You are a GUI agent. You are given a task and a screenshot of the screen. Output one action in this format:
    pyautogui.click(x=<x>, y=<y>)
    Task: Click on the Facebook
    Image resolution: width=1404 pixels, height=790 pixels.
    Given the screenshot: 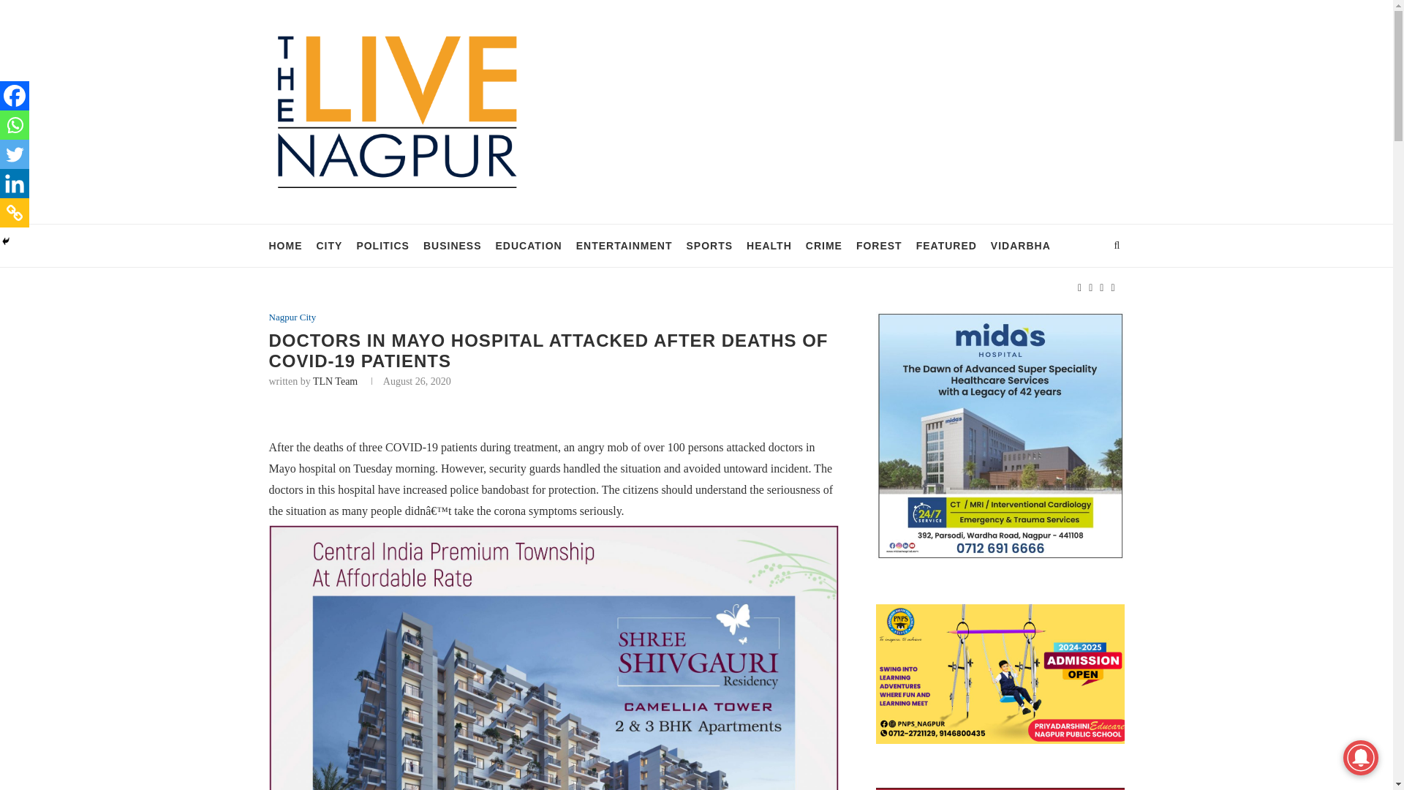 What is the action you would take?
    pyautogui.click(x=15, y=96)
    